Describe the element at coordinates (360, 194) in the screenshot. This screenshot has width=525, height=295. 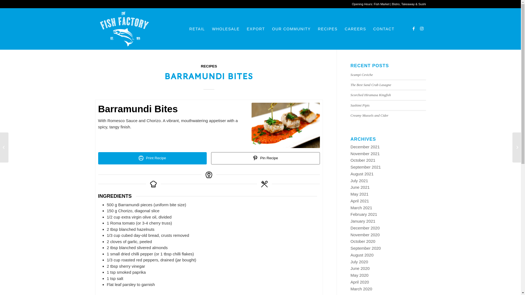
I see `May 2021` at that location.